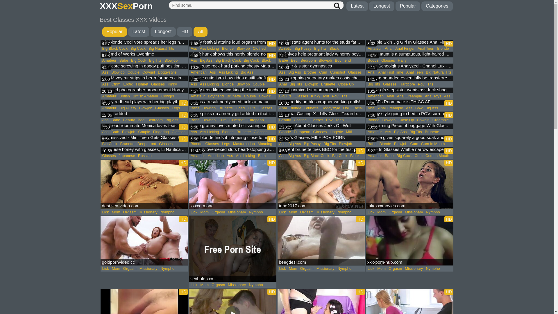 This screenshot has height=314, width=558. I want to click on Blowjob, so click(346, 144).